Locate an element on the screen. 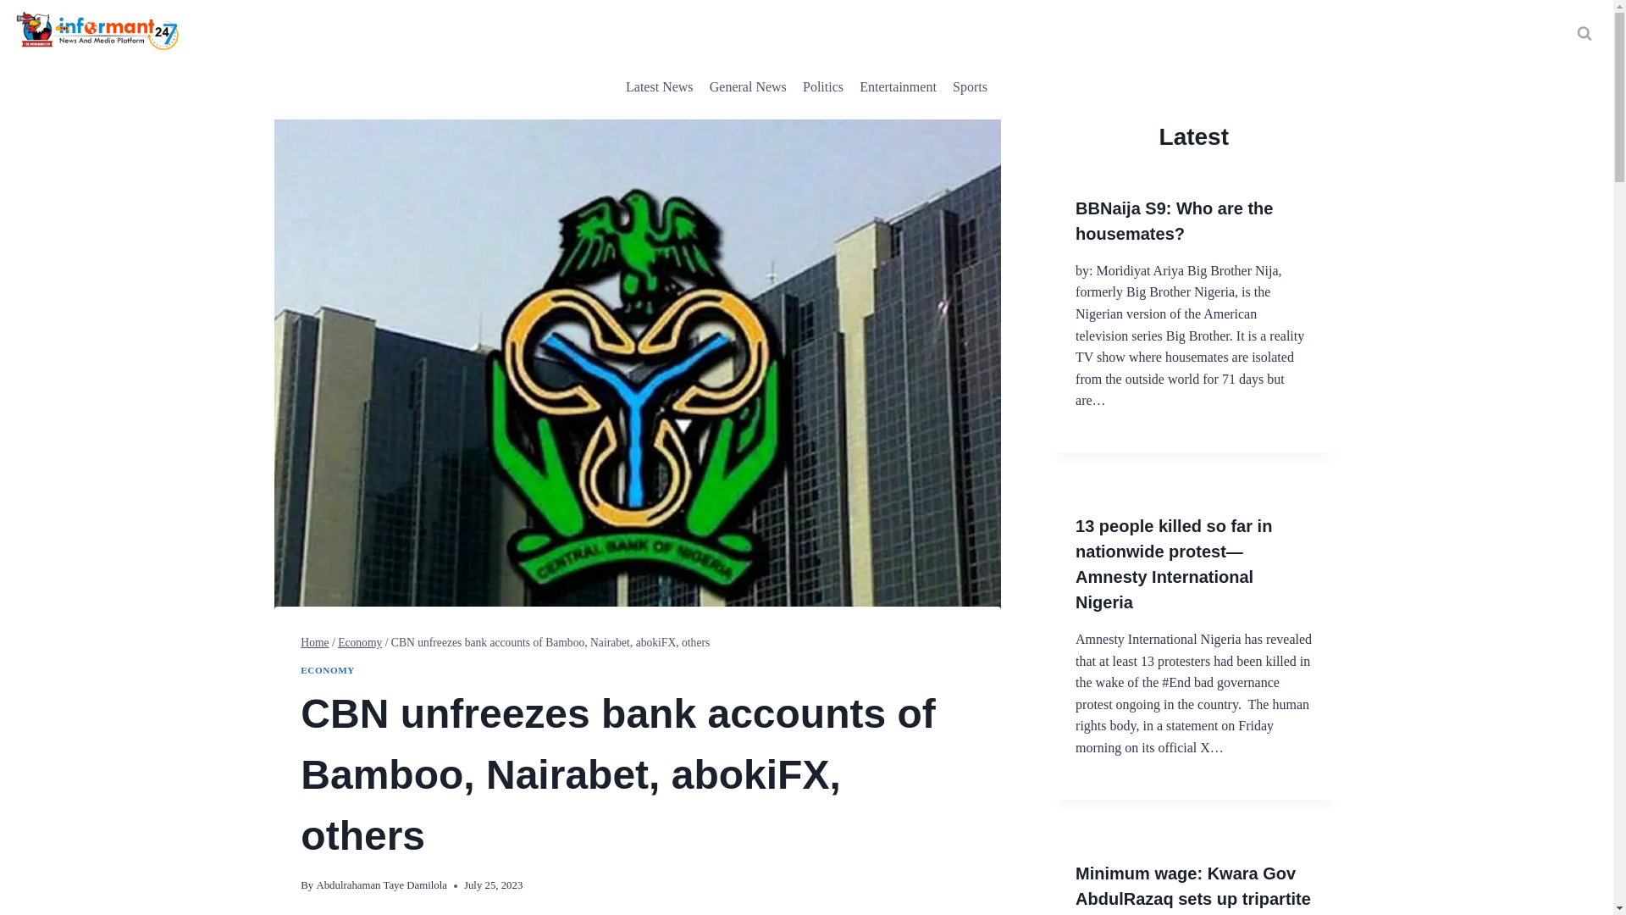  Economy is located at coordinates (360, 642).